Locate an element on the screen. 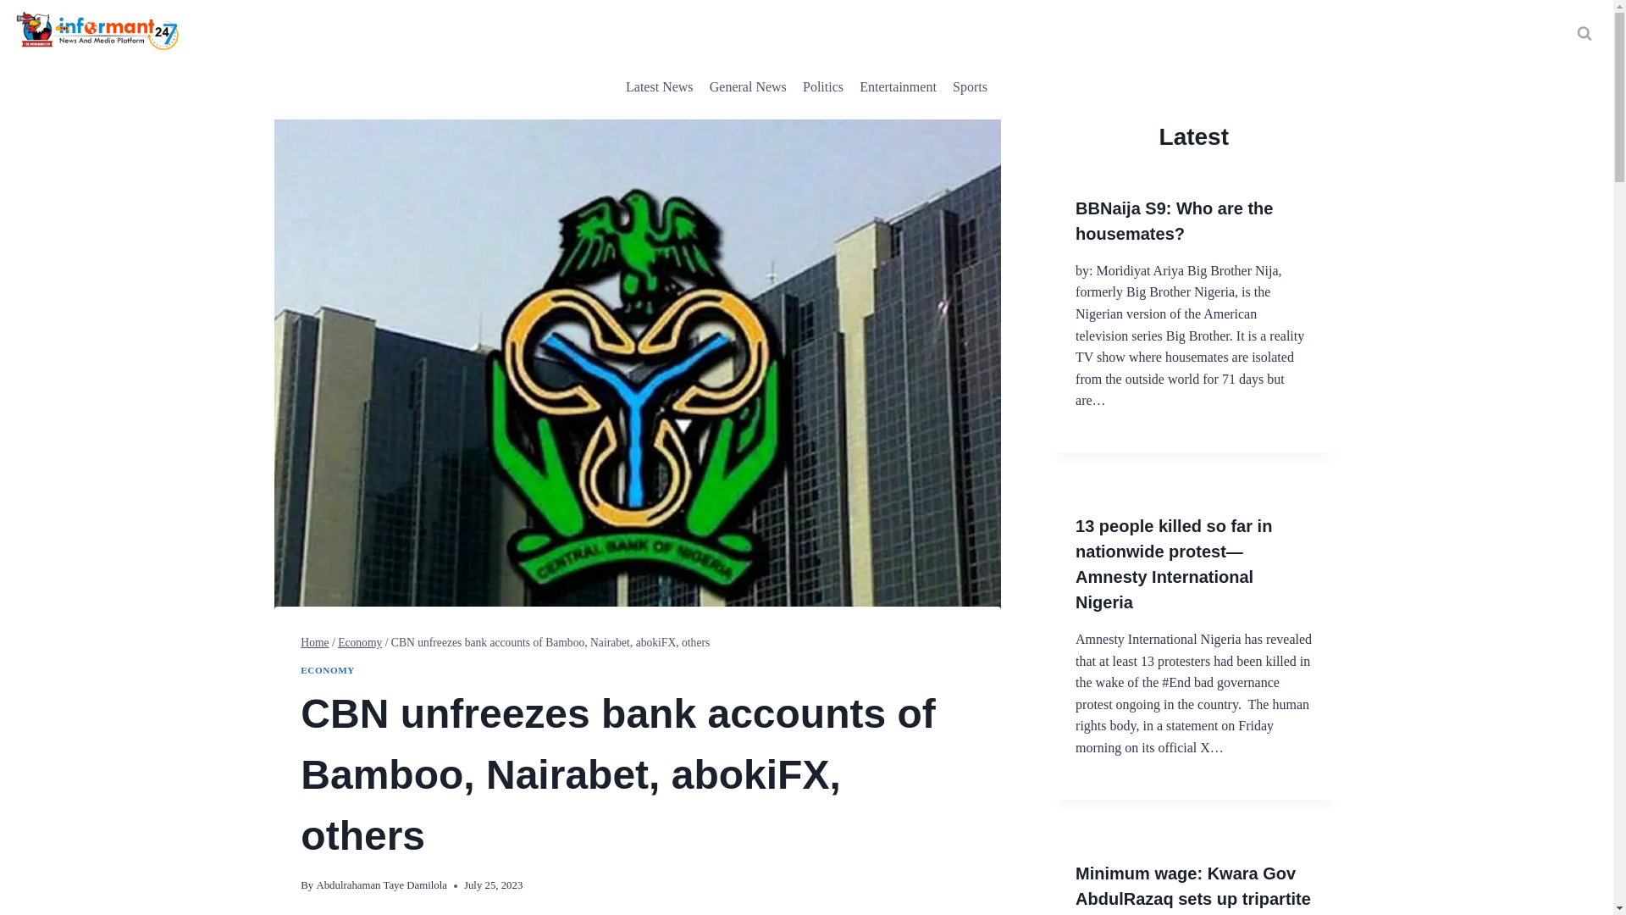  Economy is located at coordinates (360, 642).